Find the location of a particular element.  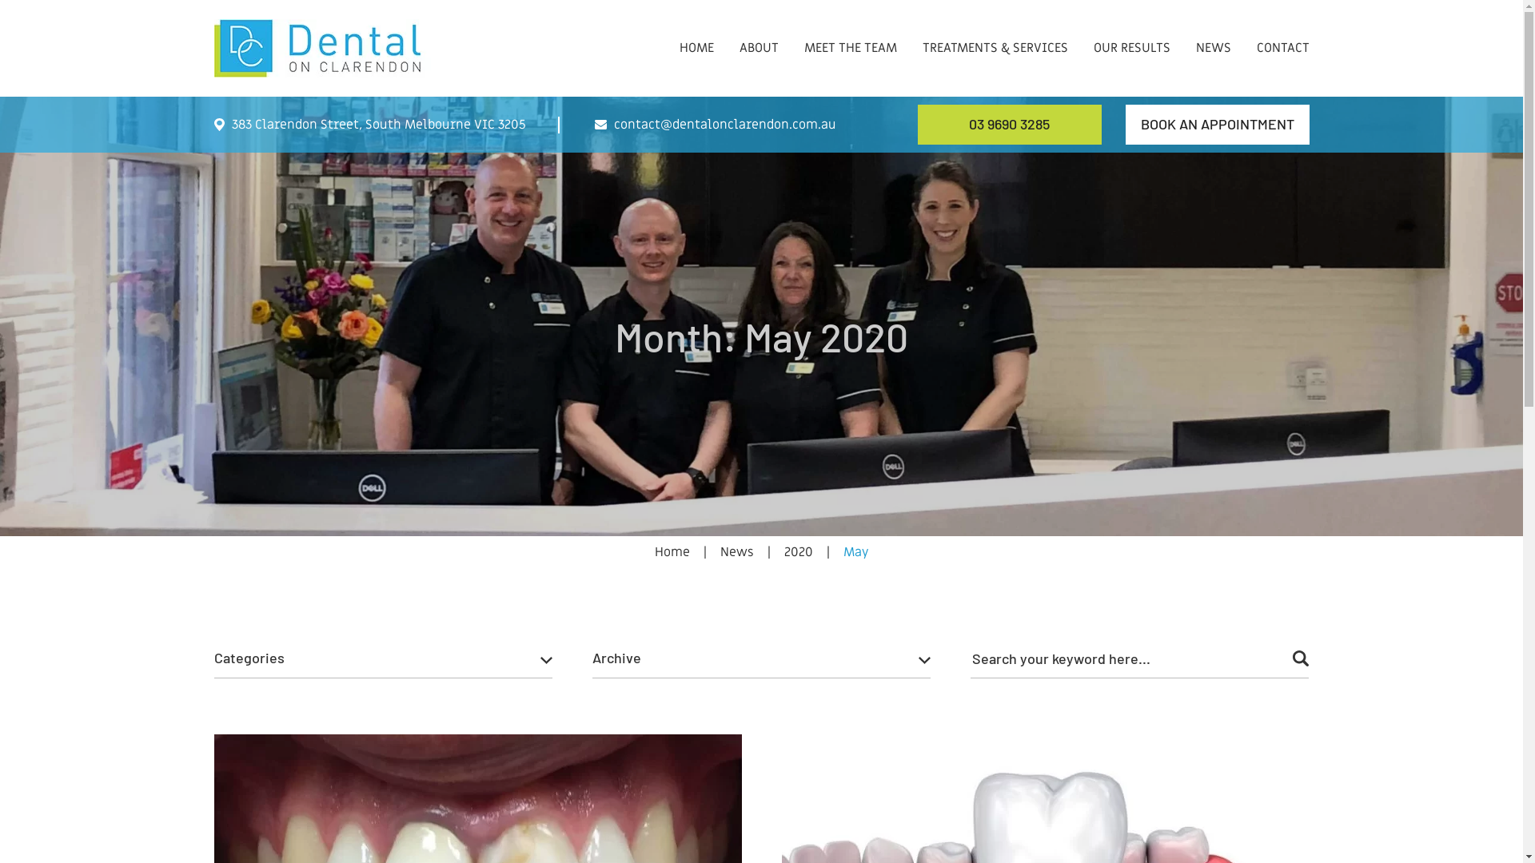

News is located at coordinates (736, 552).